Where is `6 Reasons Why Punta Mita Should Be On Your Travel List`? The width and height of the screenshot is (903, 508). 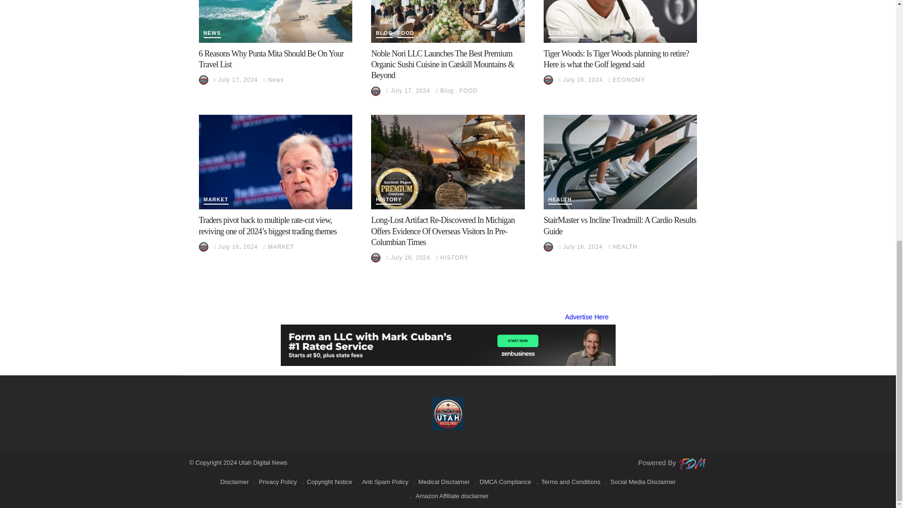
6 Reasons Why Punta Mita Should Be On Your Travel List is located at coordinates (275, 21).